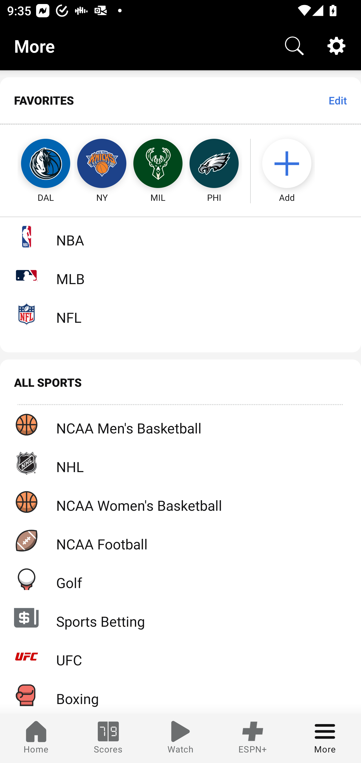 This screenshot has width=361, height=763. What do you see at coordinates (108, 738) in the screenshot?
I see `Scores` at bounding box center [108, 738].